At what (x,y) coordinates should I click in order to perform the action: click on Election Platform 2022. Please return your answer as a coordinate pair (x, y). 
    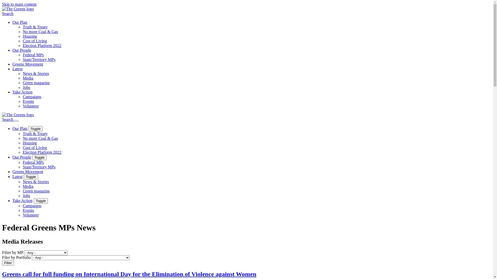
    Looking at the image, I should click on (42, 45).